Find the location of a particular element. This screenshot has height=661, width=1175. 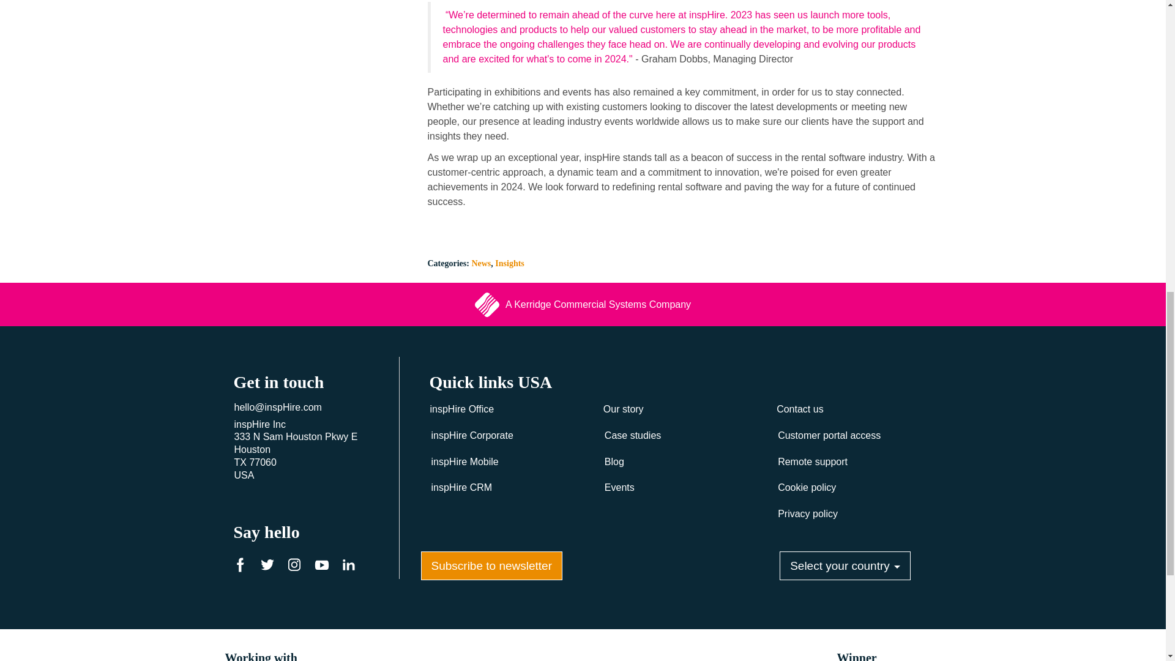

Follow Us on Twitter is located at coordinates (270, 567).